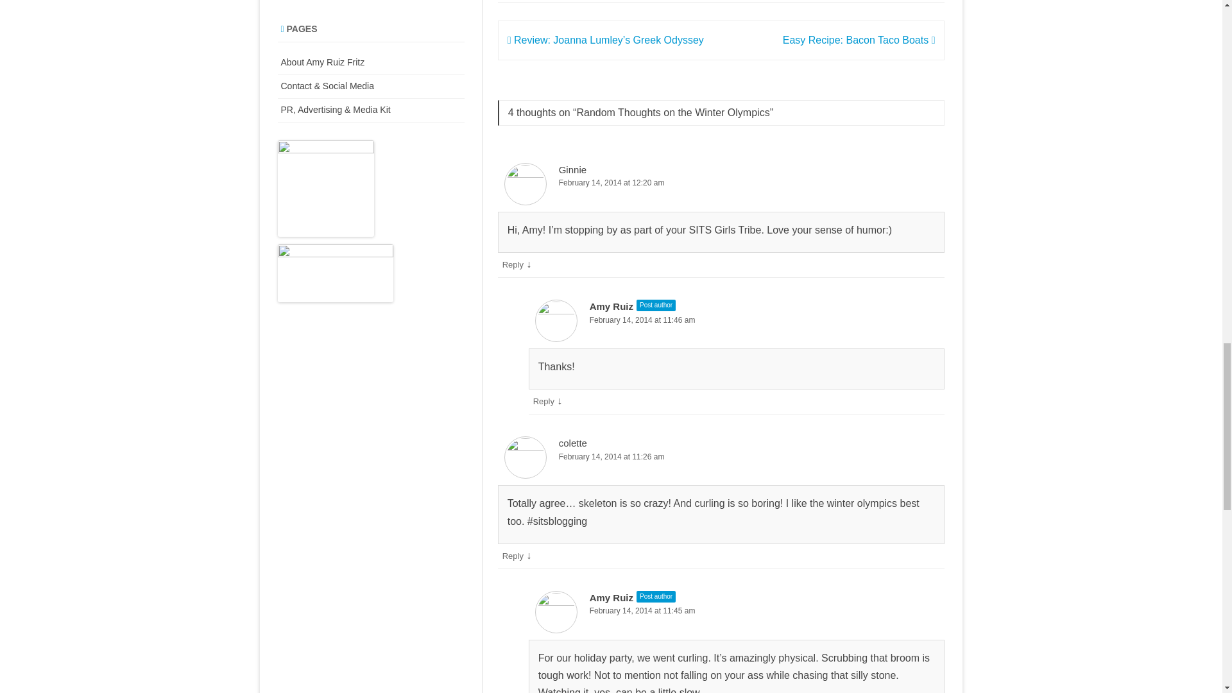 The height and width of the screenshot is (693, 1232). Describe the element at coordinates (859, 40) in the screenshot. I see `Easy Recipe: Bacon Taco Boats` at that location.